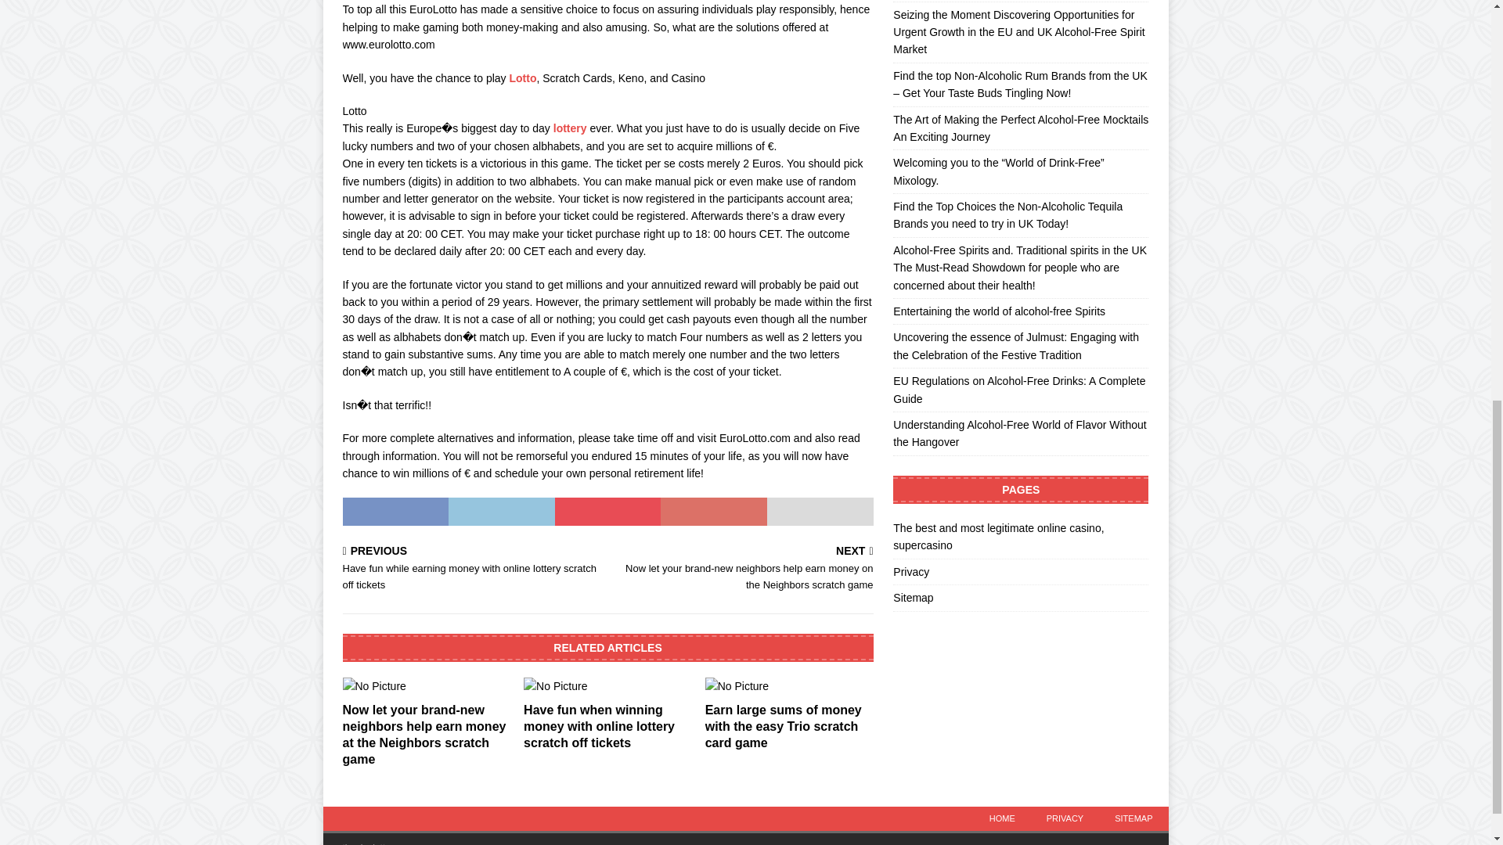 The height and width of the screenshot is (845, 1503). Describe the element at coordinates (570, 128) in the screenshot. I see `lottery` at that location.